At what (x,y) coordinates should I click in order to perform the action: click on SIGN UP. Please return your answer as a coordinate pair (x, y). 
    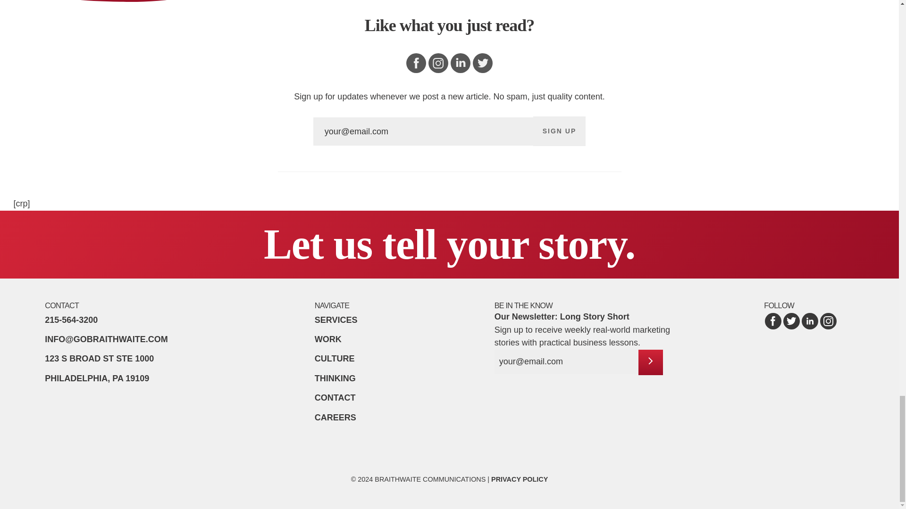
    Looking at the image, I should click on (560, 131).